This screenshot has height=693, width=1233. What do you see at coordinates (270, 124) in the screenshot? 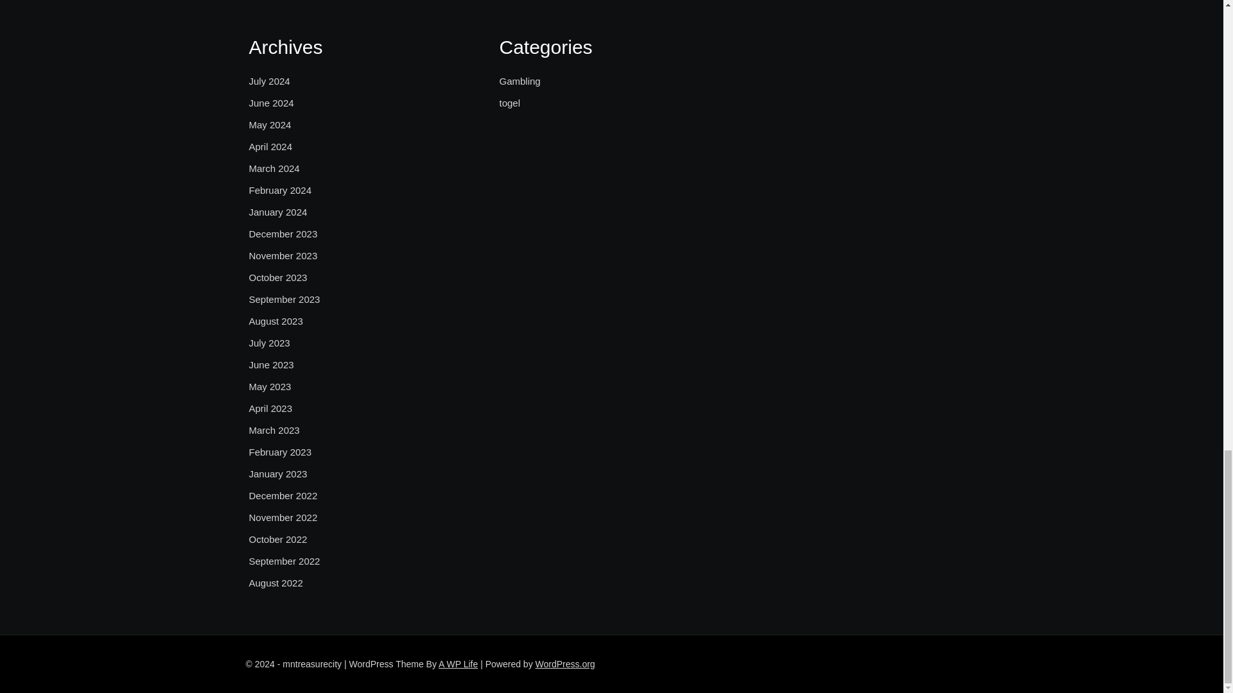
I see `May 2024` at bounding box center [270, 124].